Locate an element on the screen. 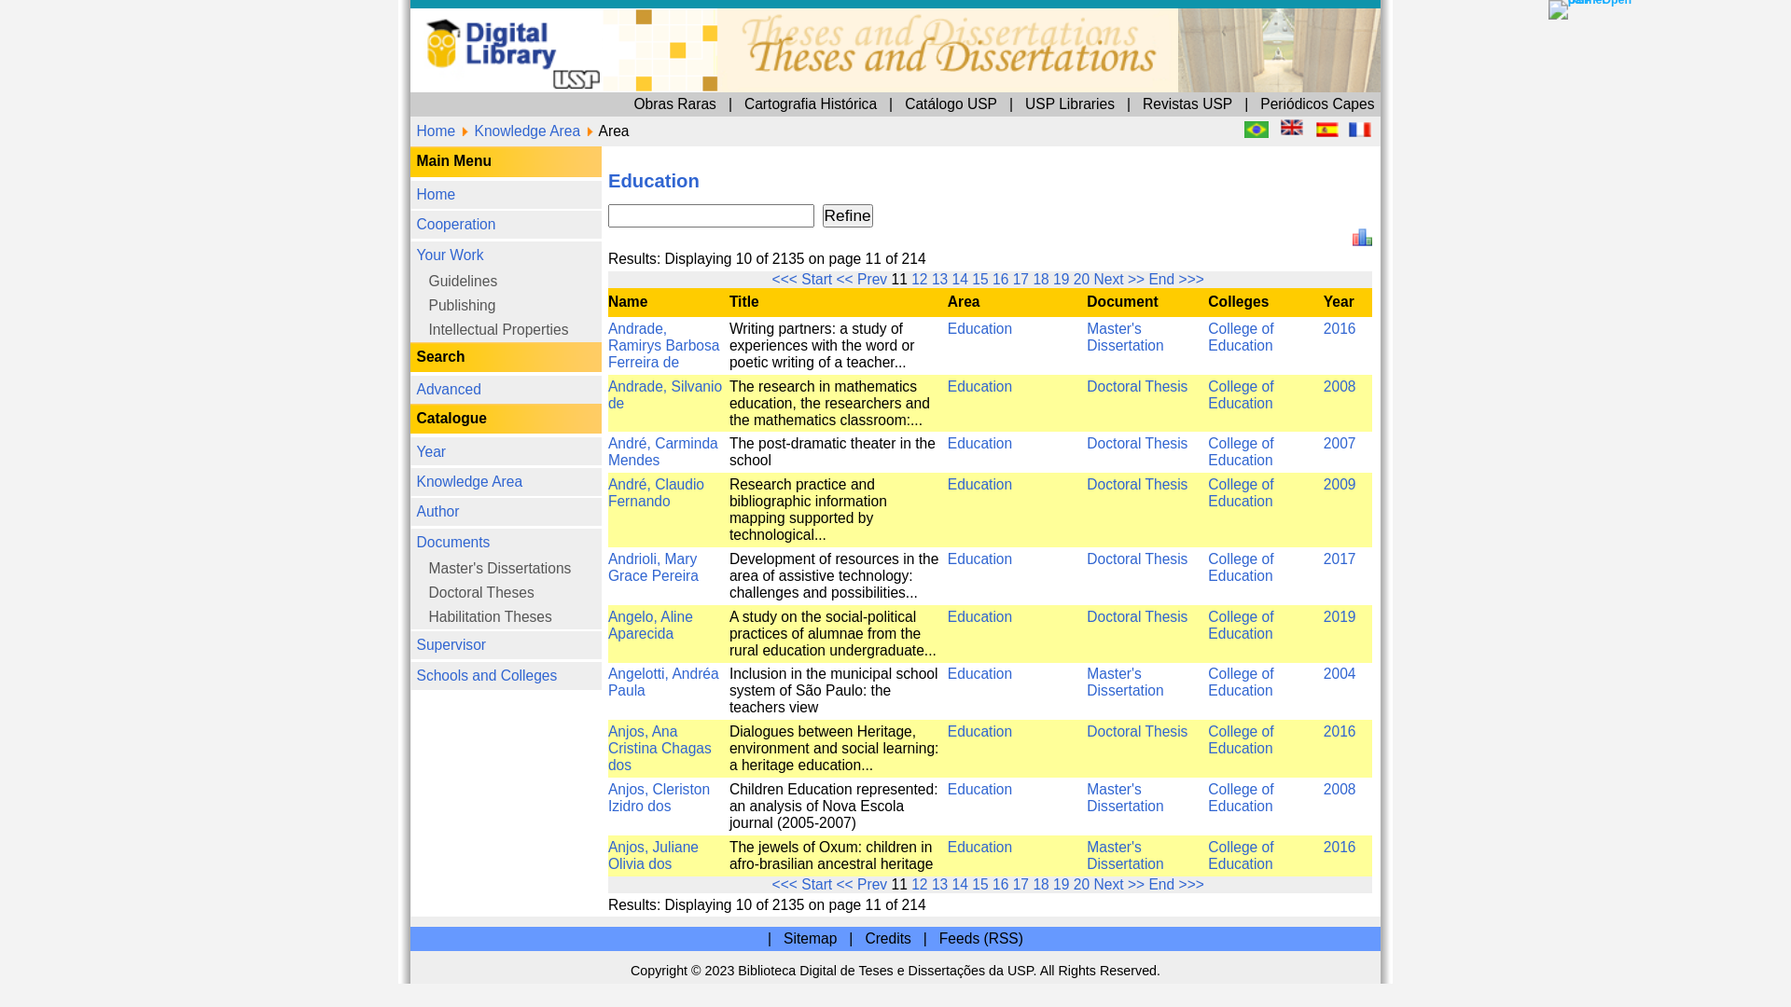 This screenshot has height=1007, width=1791. Education is located at coordinates (754, 297).